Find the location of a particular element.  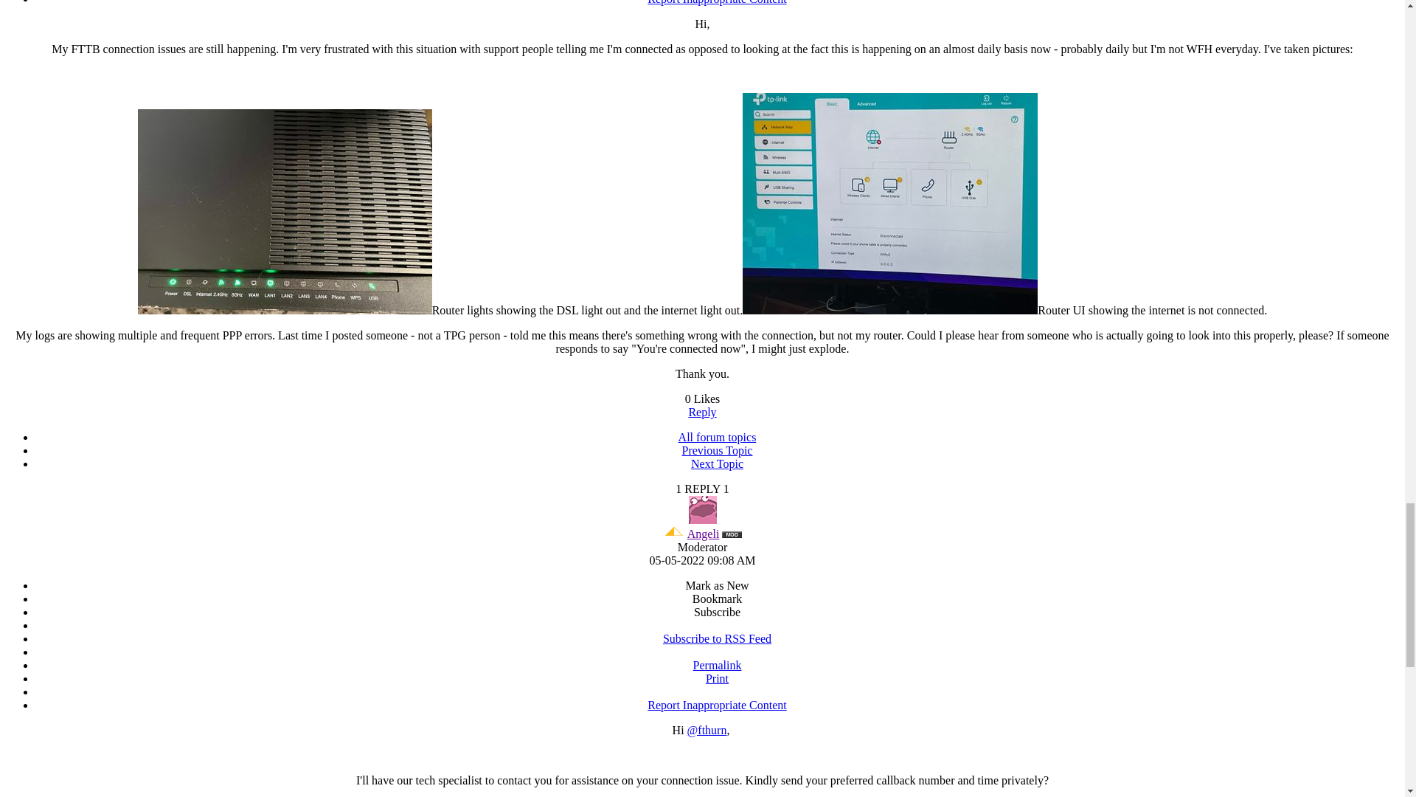

www.tplinkwifi.net login page not opening? is located at coordinates (717, 463).